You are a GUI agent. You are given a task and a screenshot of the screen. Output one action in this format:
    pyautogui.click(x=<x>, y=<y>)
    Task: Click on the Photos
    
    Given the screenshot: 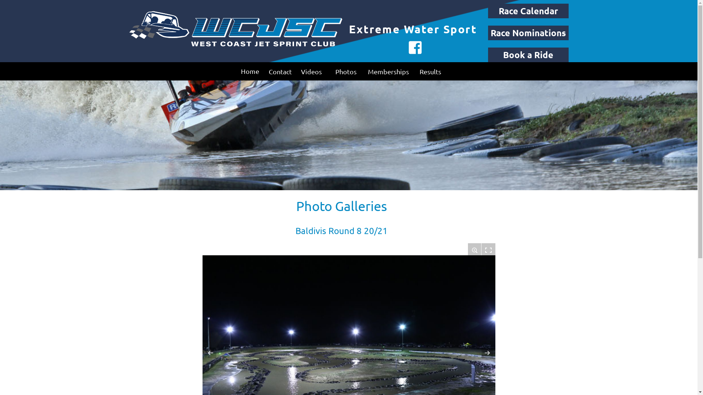 What is the action you would take?
    pyautogui.click(x=346, y=72)
    